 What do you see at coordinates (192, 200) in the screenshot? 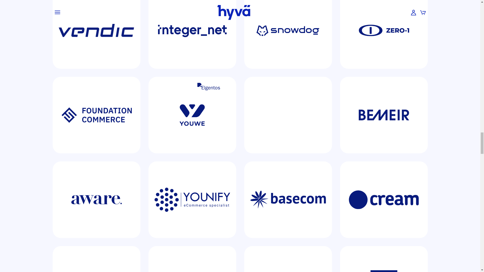
I see `Younify` at bounding box center [192, 200].